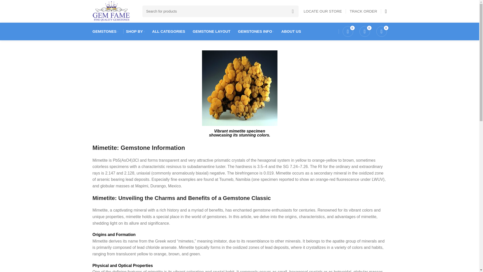  Describe the element at coordinates (363, 11) in the screenshot. I see `TRACK ORDER` at that location.